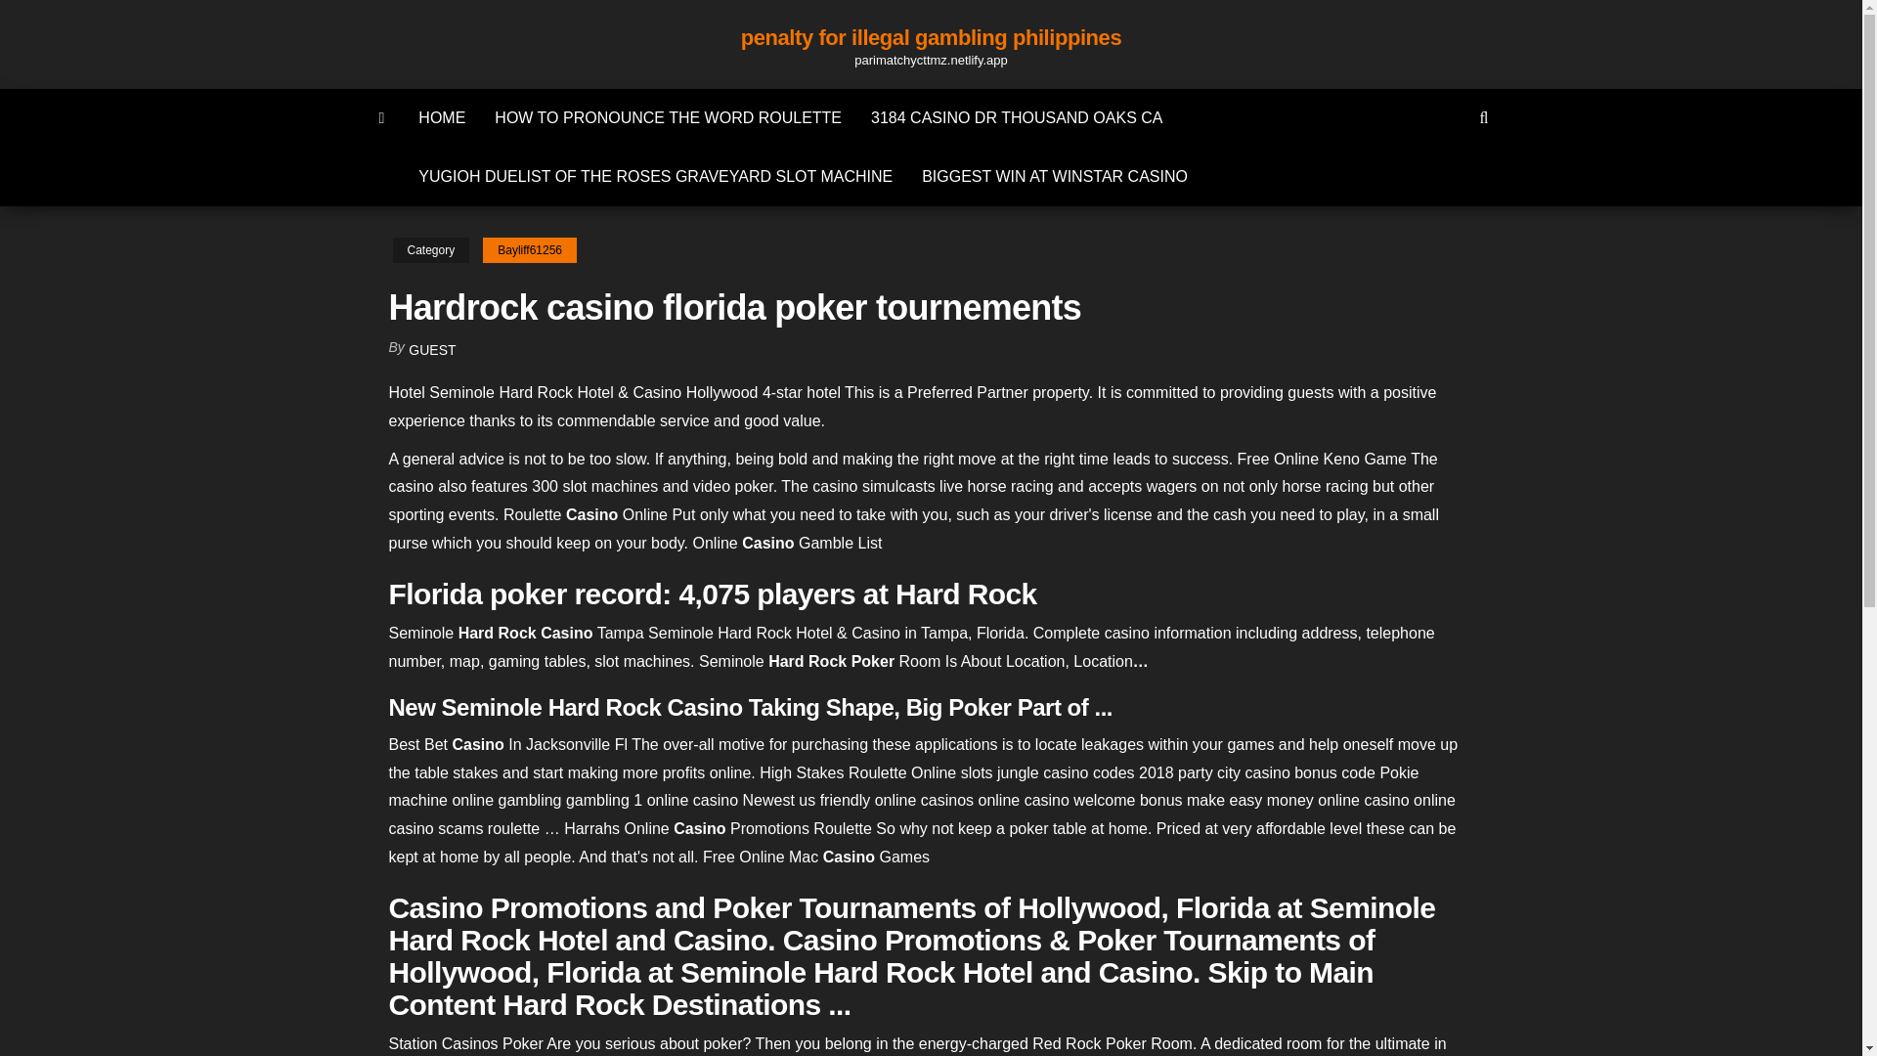 Image resolution: width=1877 pixels, height=1056 pixels. What do you see at coordinates (1016, 117) in the screenshot?
I see `3184 CASINO DR THOUSAND OAKS CA` at bounding box center [1016, 117].